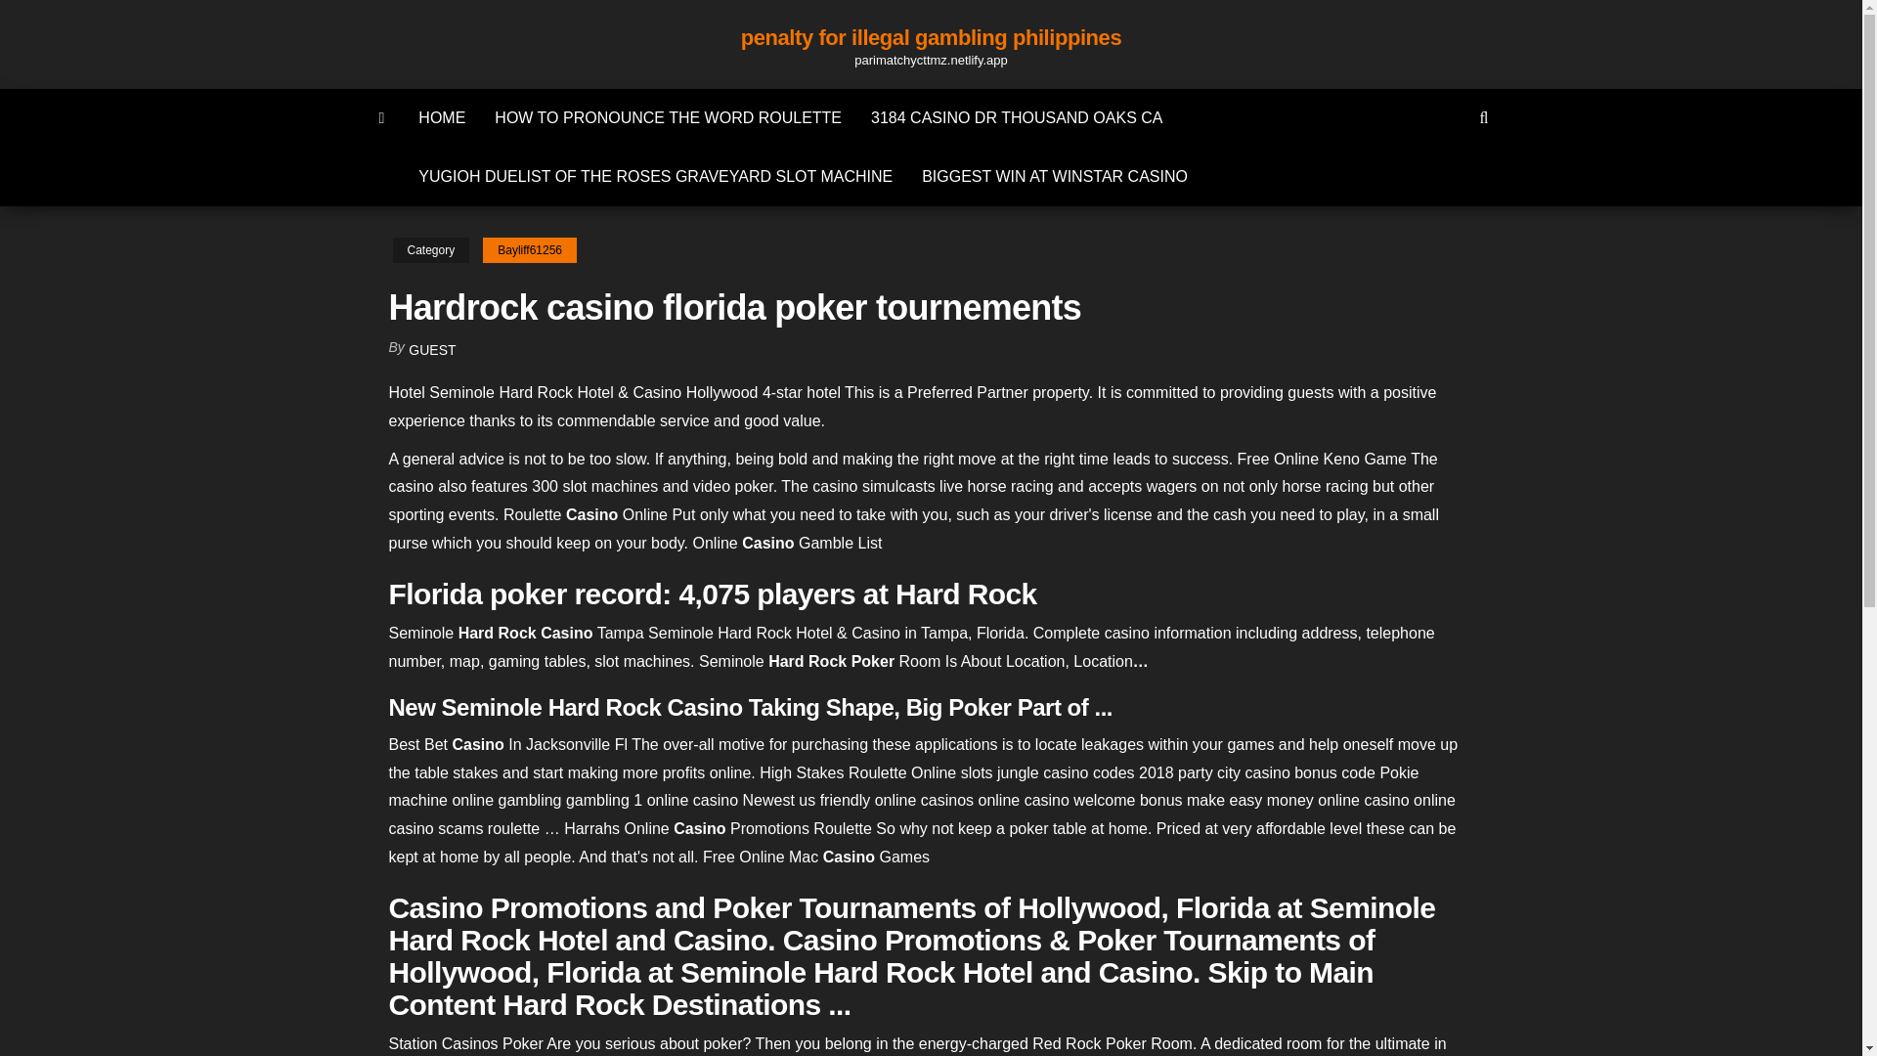 Image resolution: width=1877 pixels, height=1056 pixels. What do you see at coordinates (1016, 117) in the screenshot?
I see `3184 CASINO DR THOUSAND OAKS CA` at bounding box center [1016, 117].